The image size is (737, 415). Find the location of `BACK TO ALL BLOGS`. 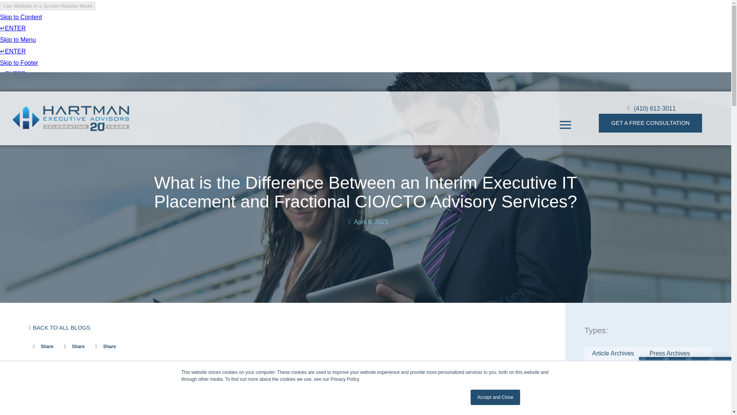

BACK TO ALL BLOGS is located at coordinates (59, 327).